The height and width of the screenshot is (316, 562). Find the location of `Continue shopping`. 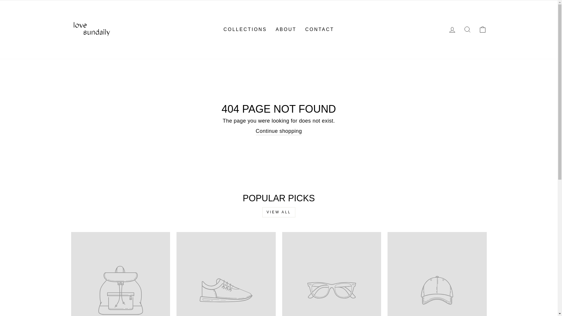

Continue shopping is located at coordinates (279, 131).